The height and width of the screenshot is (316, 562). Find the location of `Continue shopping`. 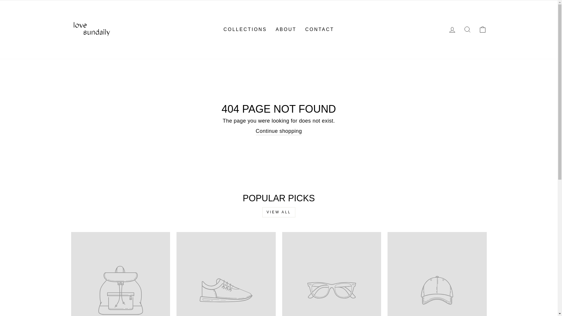

Continue shopping is located at coordinates (279, 131).